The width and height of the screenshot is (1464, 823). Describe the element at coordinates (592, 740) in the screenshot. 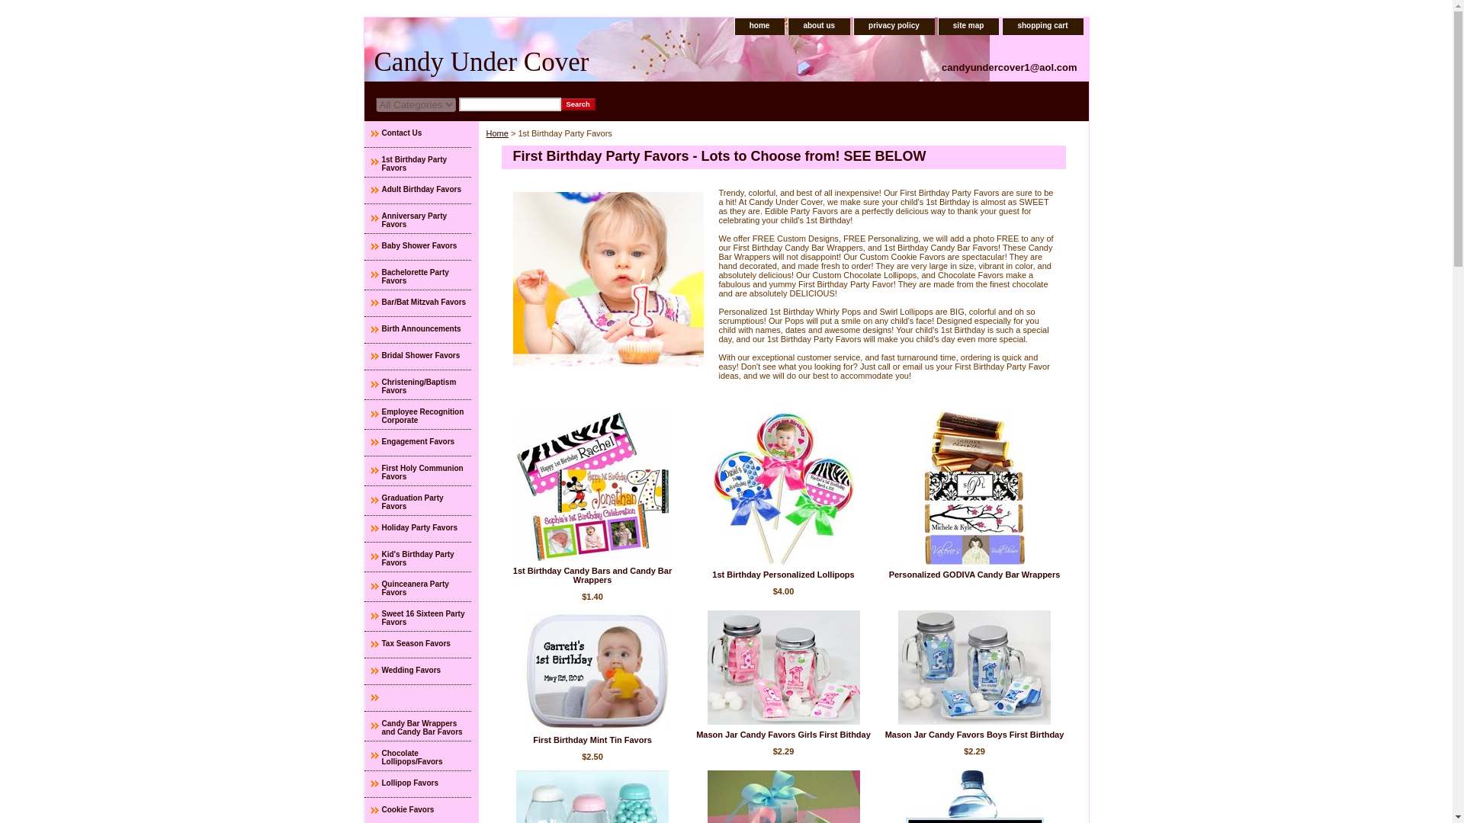

I see `First Birthday Mint Tin Favors` at that location.